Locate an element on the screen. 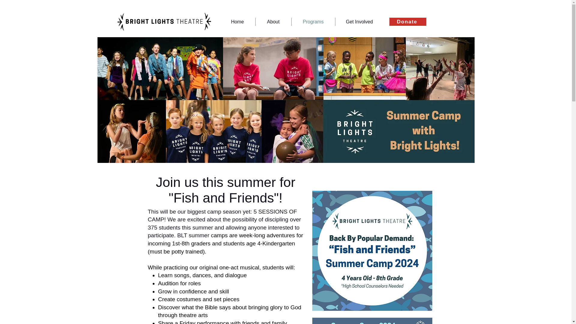 The height and width of the screenshot is (324, 576). About is located at coordinates (274, 22).